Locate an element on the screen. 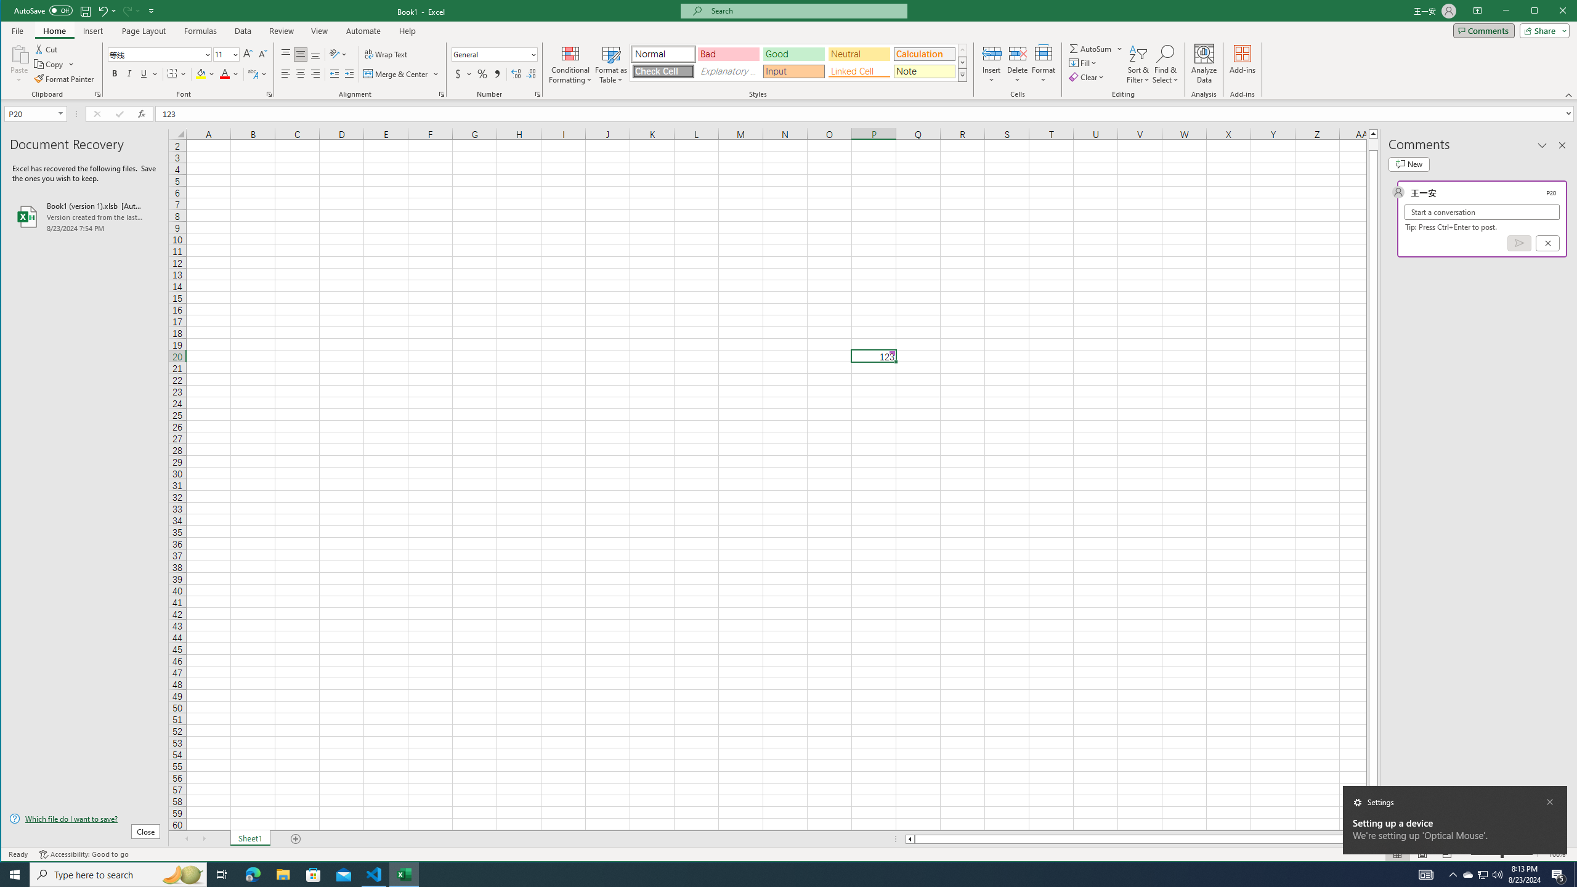  Recommended Charts is located at coordinates (1468, 875).